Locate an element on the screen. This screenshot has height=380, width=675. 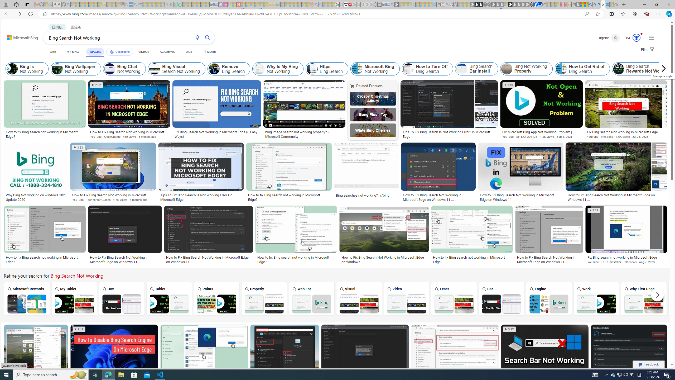
AirNow.gov is located at coordinates (539, 4).